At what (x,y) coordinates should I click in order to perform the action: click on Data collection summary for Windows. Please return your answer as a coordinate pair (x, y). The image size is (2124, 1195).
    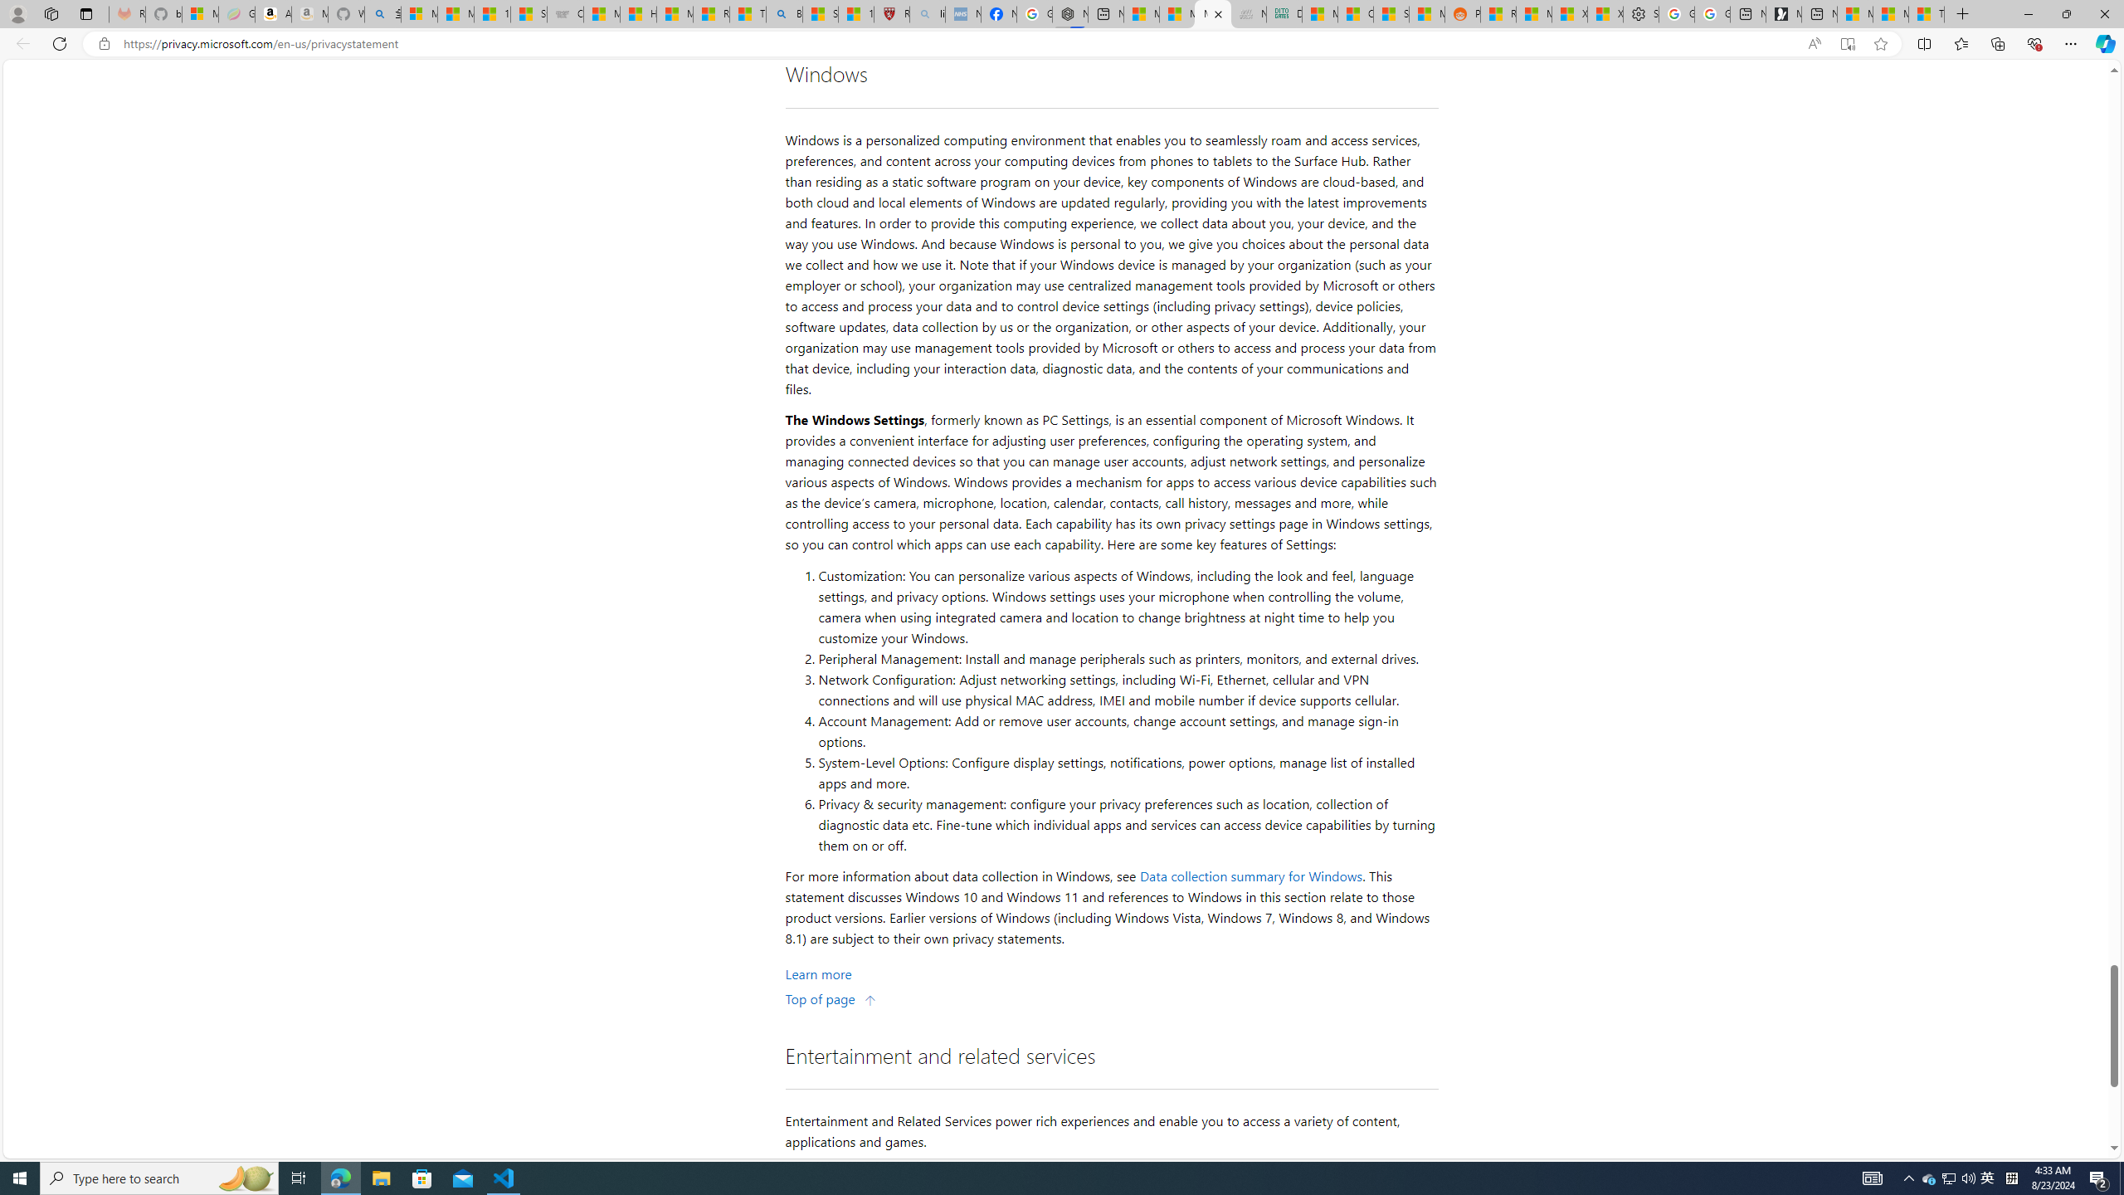
    Looking at the image, I should click on (1251, 876).